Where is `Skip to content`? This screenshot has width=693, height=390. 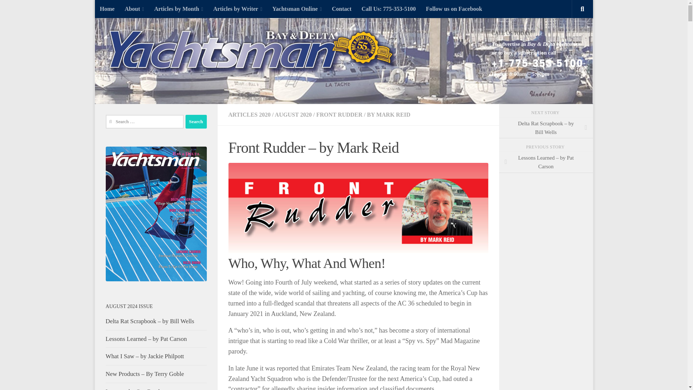 Skip to content is located at coordinates (123, 10).